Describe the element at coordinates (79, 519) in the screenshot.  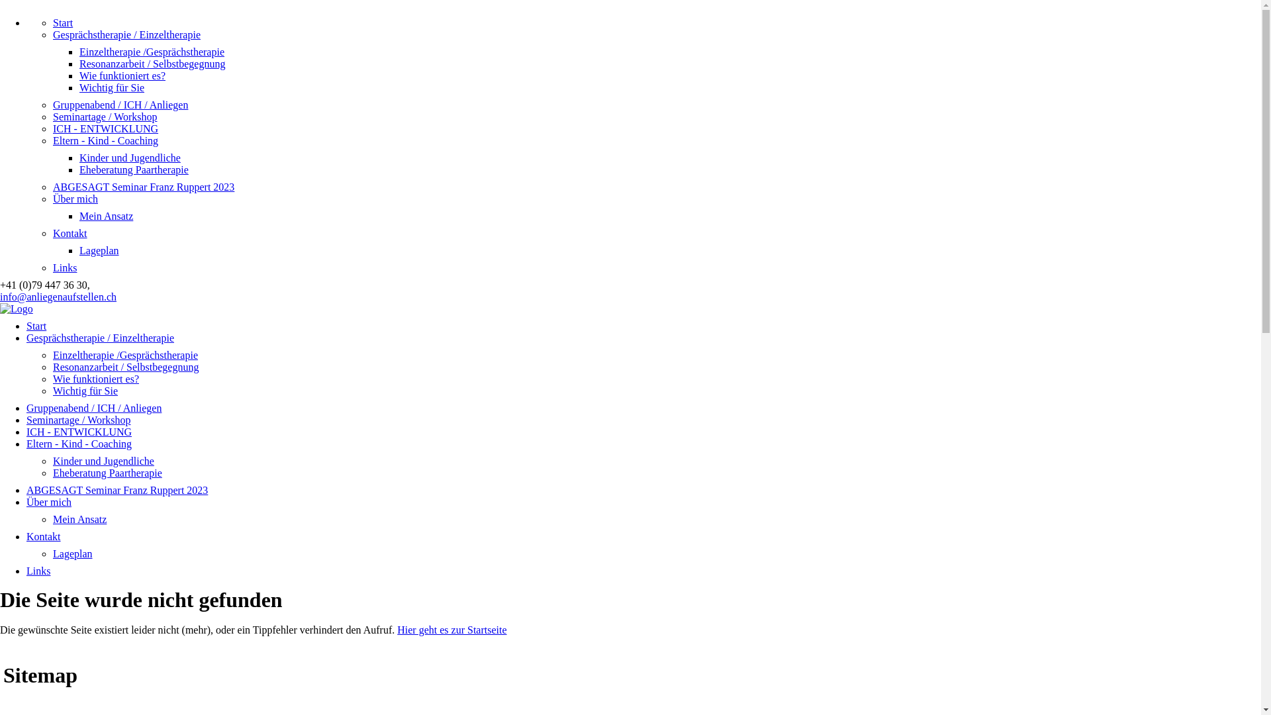
I see `Mein Ansatz` at that location.